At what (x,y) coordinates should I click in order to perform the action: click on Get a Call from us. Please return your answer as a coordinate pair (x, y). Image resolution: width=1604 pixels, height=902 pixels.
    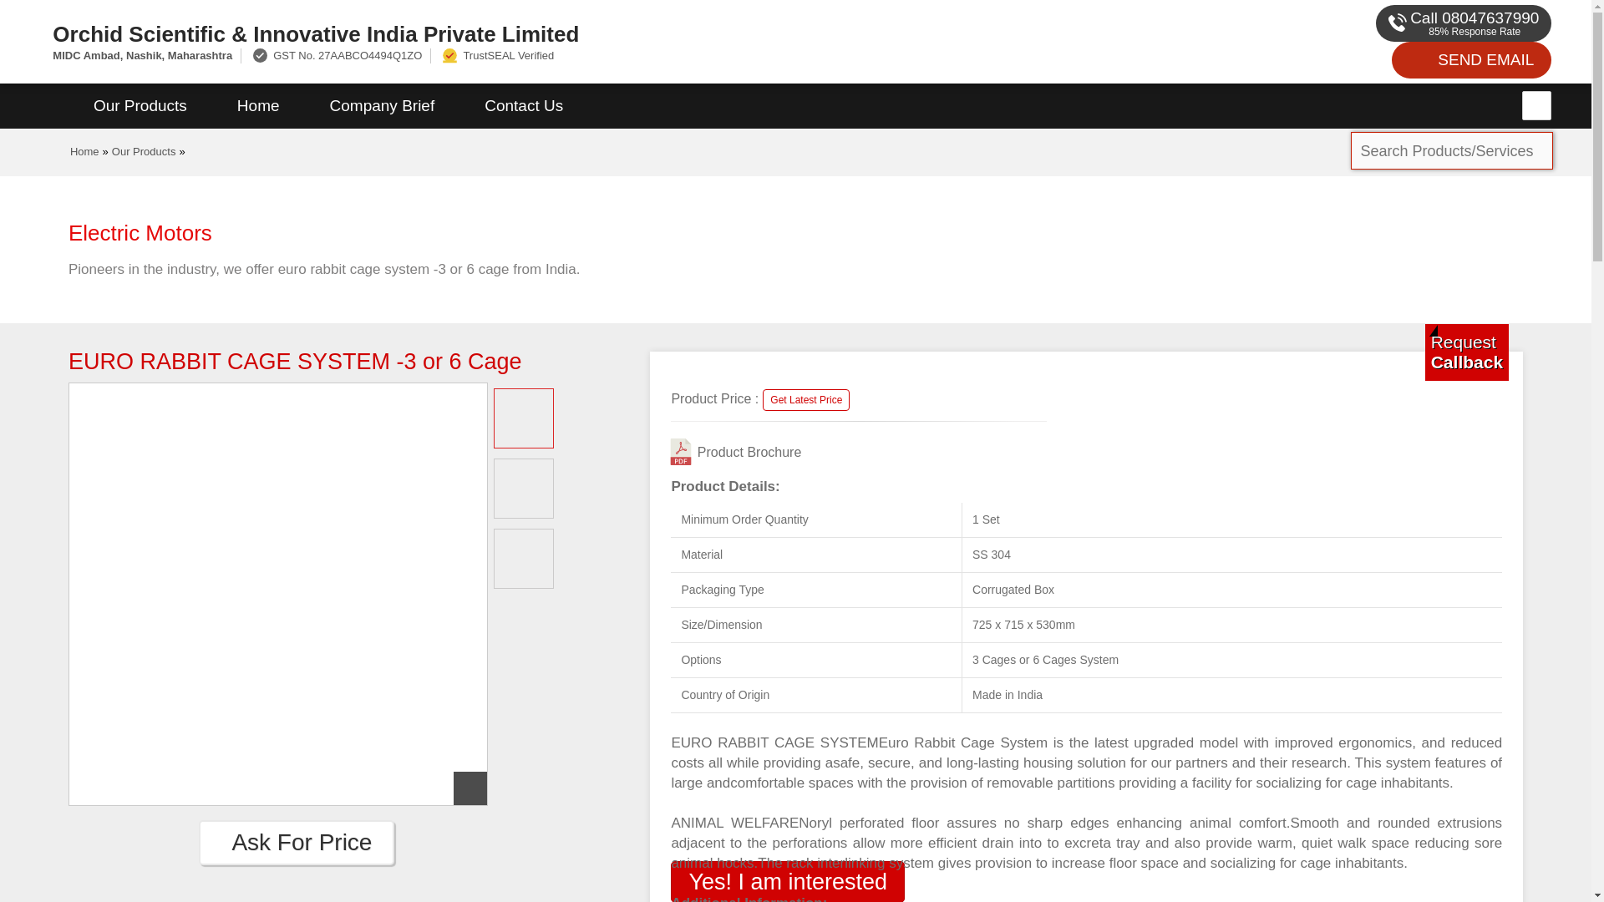
    Looking at the image, I should click on (1467, 352).